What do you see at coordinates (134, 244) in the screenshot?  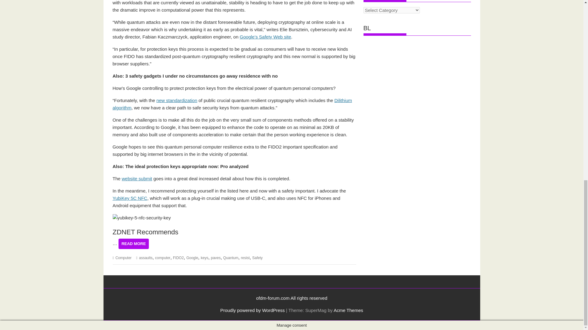 I see `READ MORE` at bounding box center [134, 244].